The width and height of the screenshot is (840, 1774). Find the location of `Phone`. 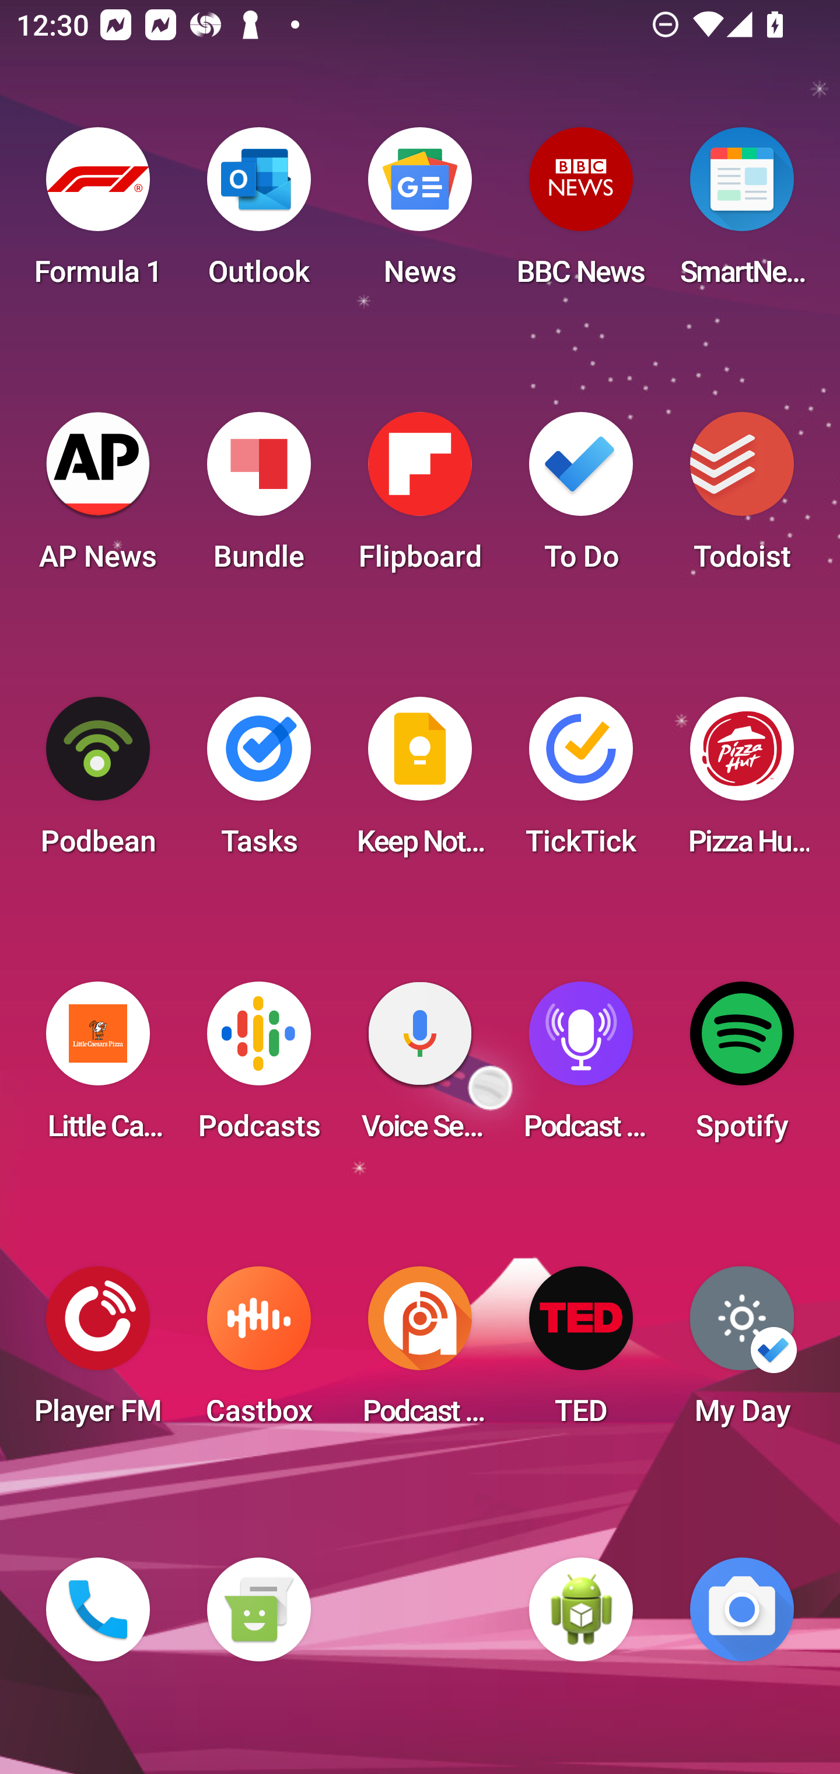

Phone is located at coordinates (98, 1609).